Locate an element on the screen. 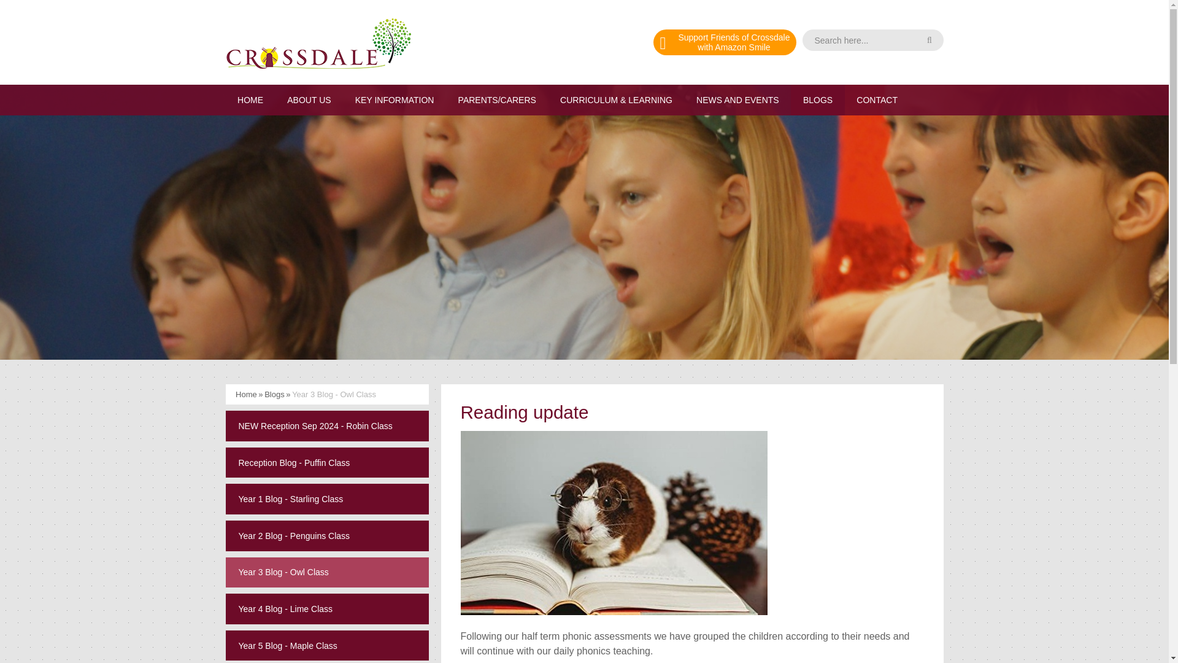 The width and height of the screenshot is (1178, 663). KEY INFORMATION is located at coordinates (394, 99).